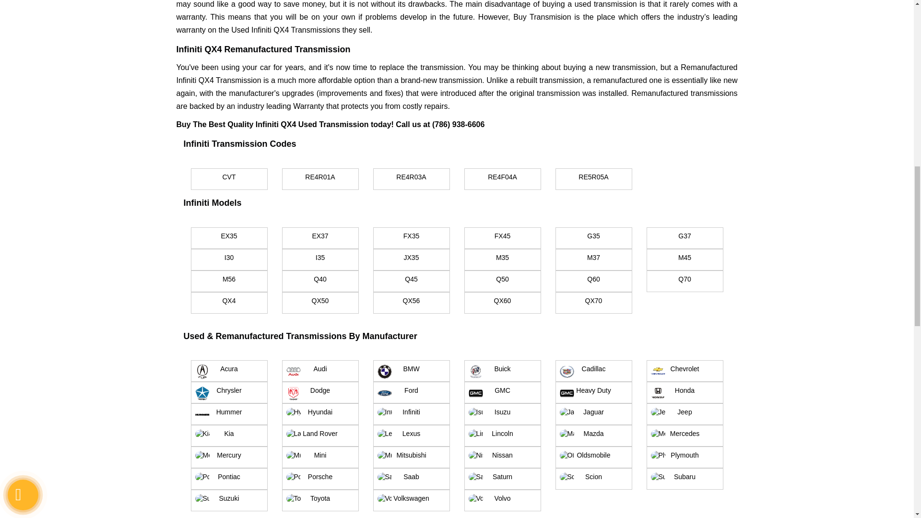 The width and height of the screenshot is (921, 518). What do you see at coordinates (412, 259) in the screenshot?
I see `JX35` at bounding box center [412, 259].